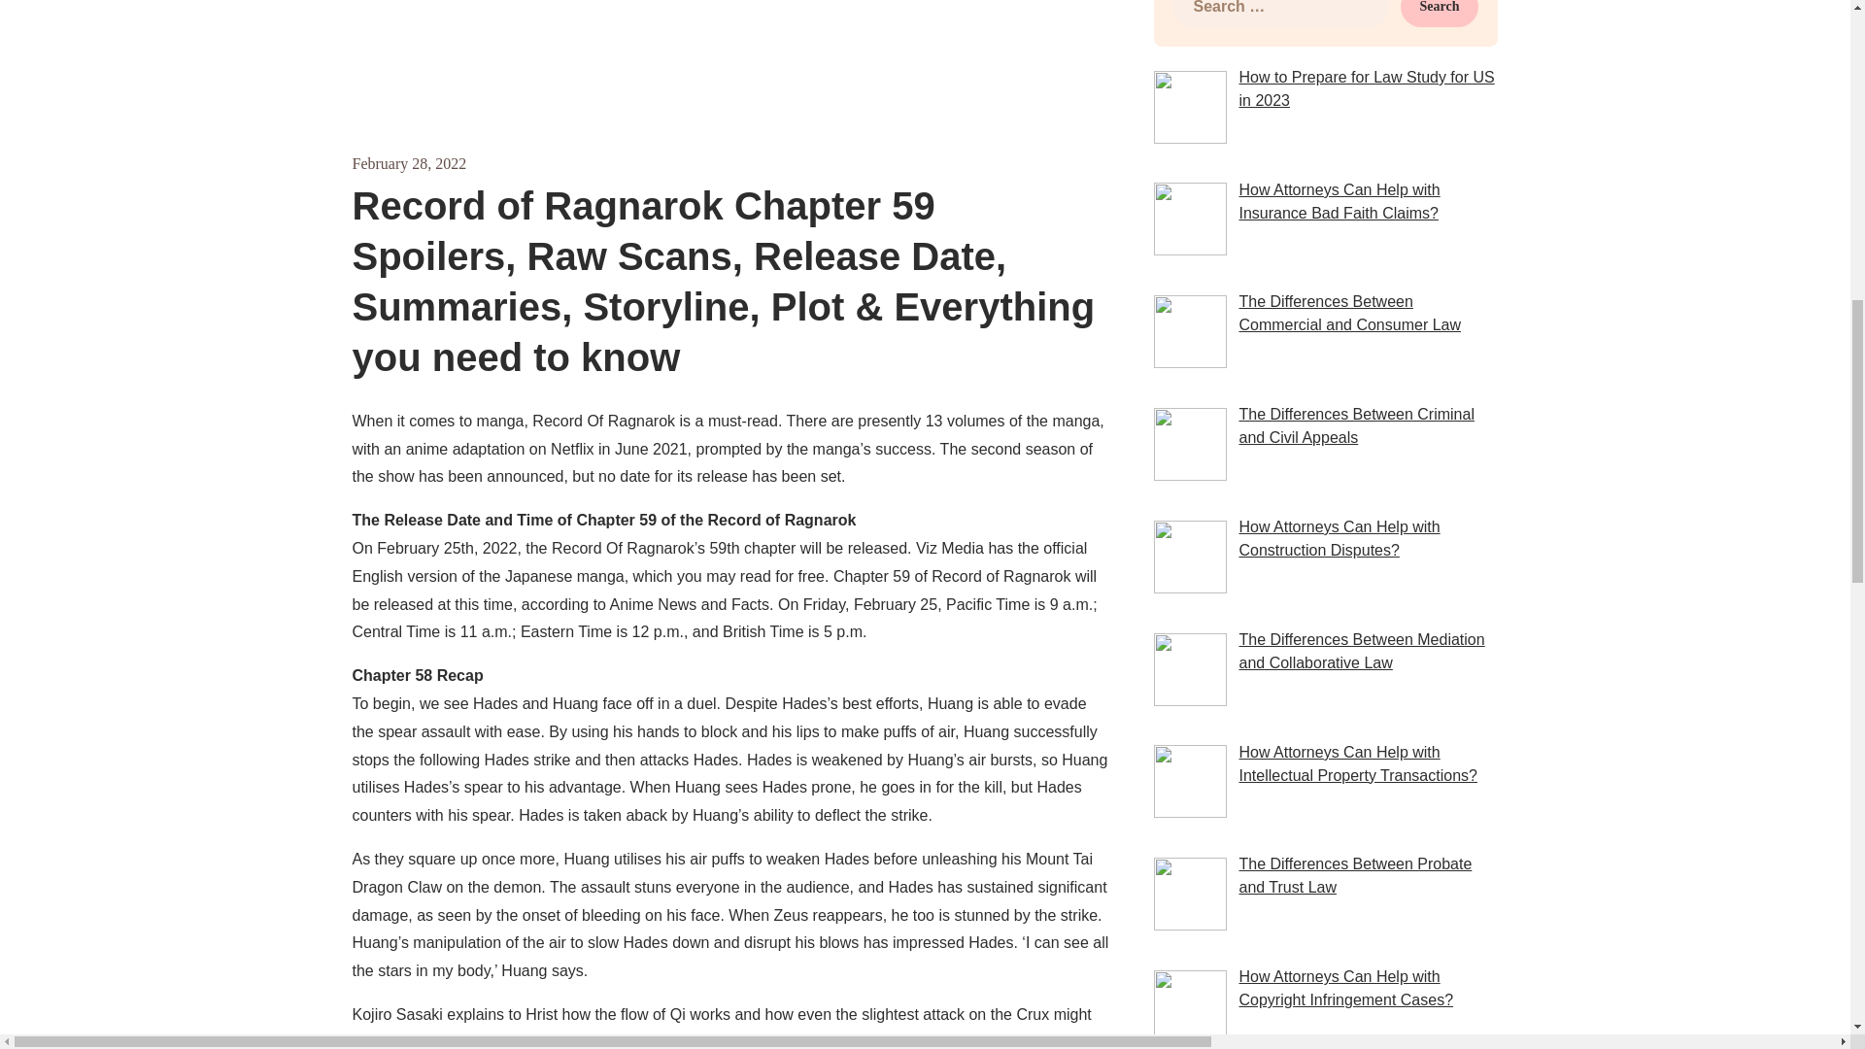 Image resolution: width=1865 pixels, height=1049 pixels. Describe the element at coordinates (1440, 14) in the screenshot. I see `Search` at that location.